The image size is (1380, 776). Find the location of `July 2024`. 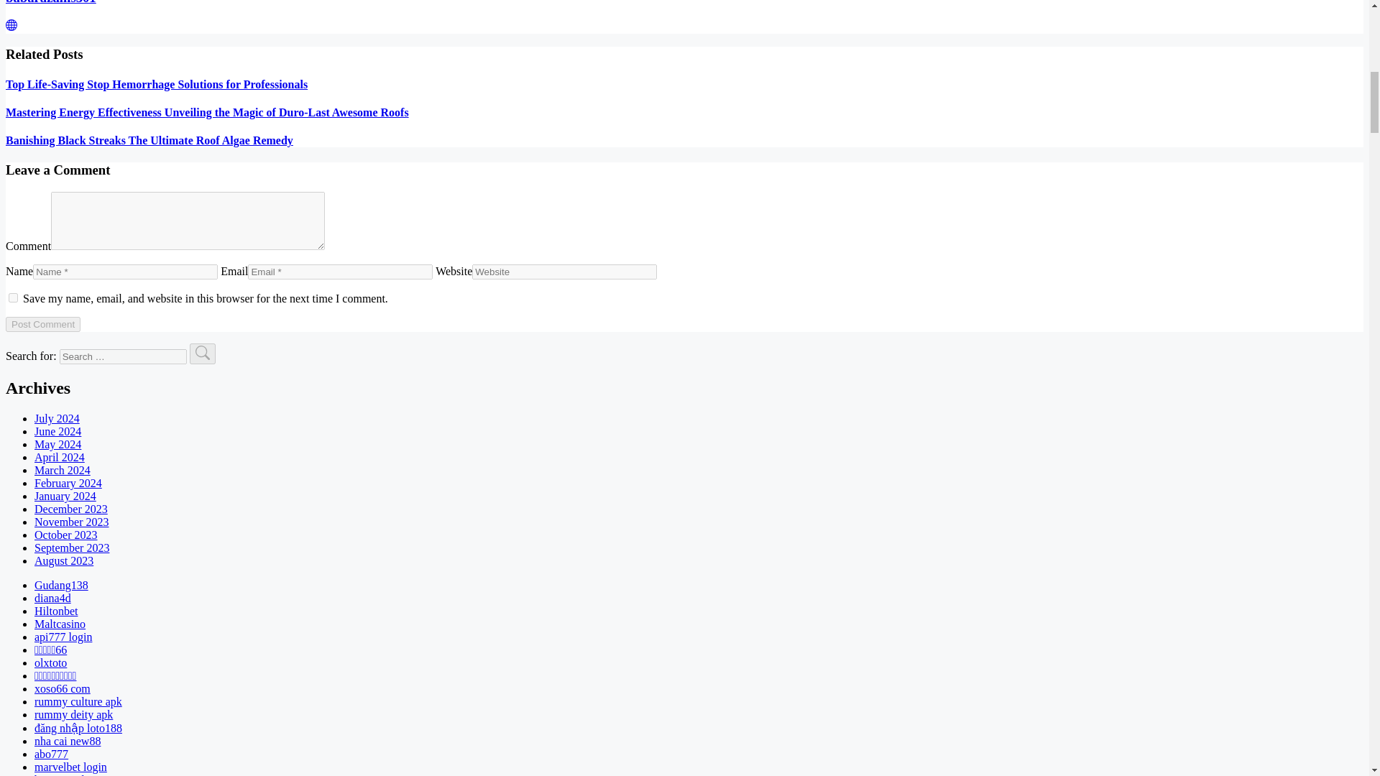

July 2024 is located at coordinates (57, 418).